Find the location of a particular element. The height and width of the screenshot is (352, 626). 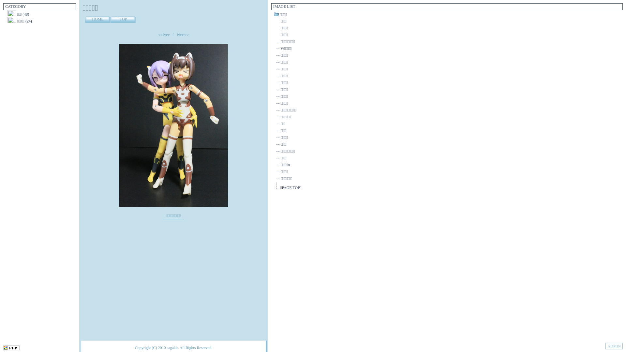

Next>> is located at coordinates (183, 35).